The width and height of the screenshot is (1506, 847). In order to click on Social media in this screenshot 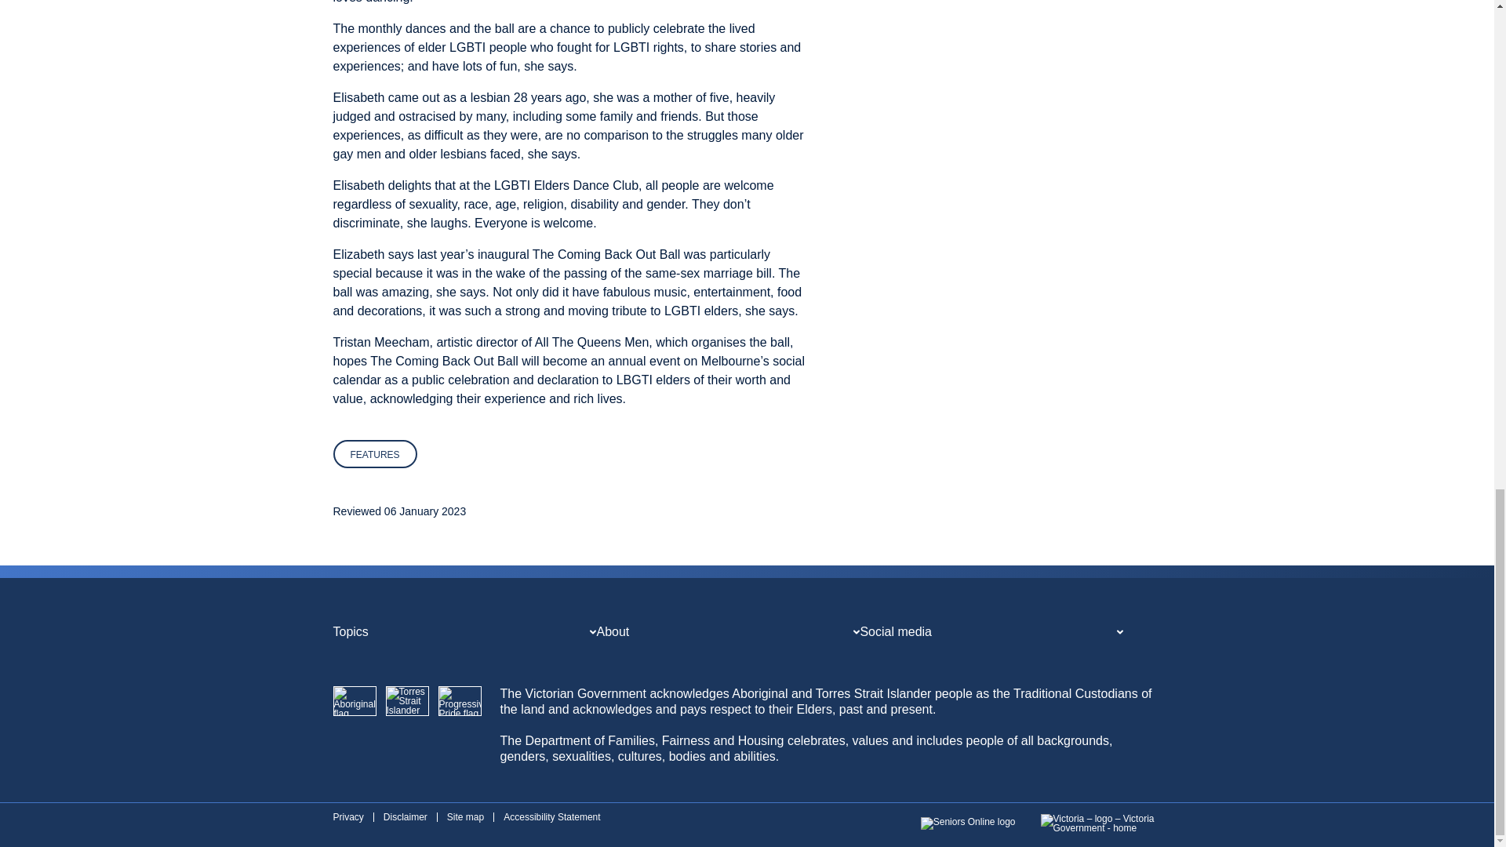, I will do `click(896, 632)`.